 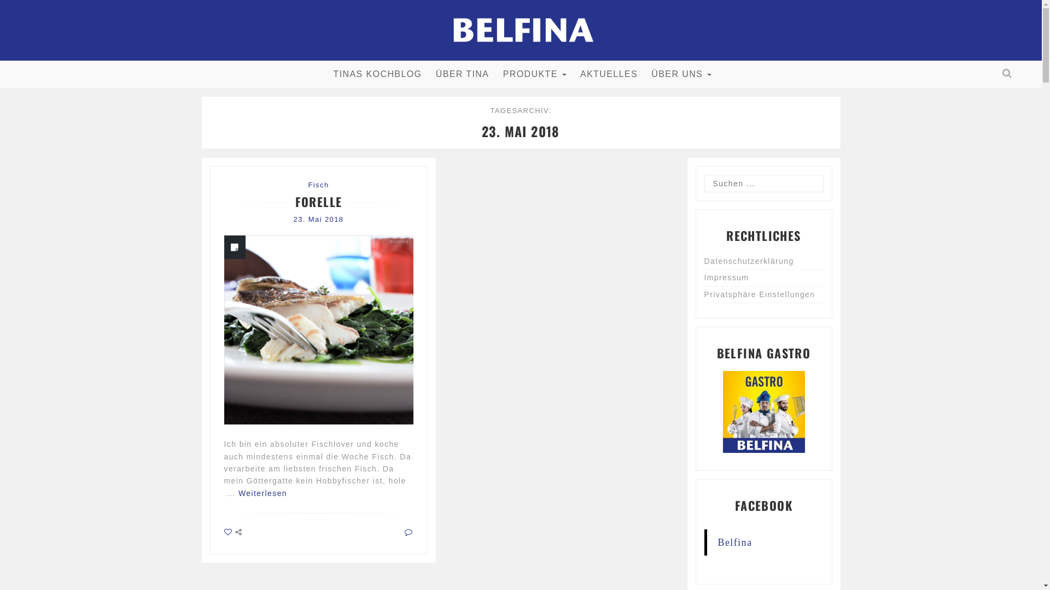 What do you see at coordinates (229, 532) in the screenshot?
I see `So was` at bounding box center [229, 532].